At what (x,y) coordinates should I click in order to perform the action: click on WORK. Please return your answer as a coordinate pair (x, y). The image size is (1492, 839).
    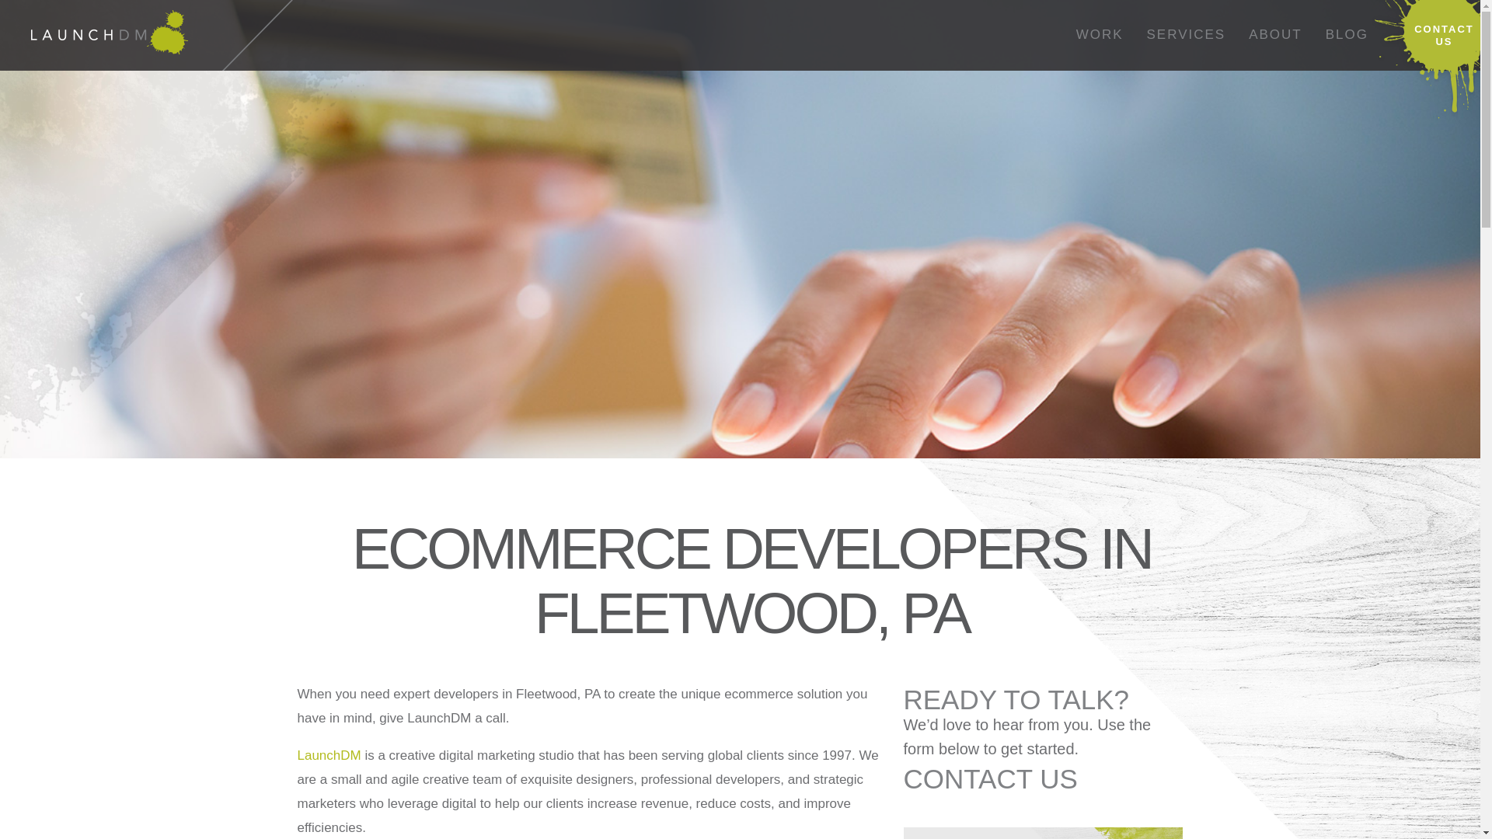
    Looking at the image, I should click on (1100, 35).